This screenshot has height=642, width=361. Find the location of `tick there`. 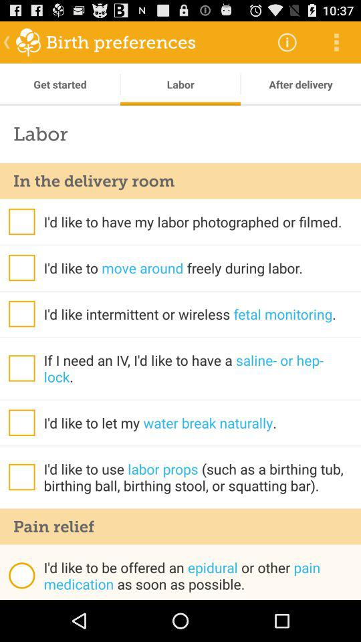

tick there is located at coordinates (21, 314).